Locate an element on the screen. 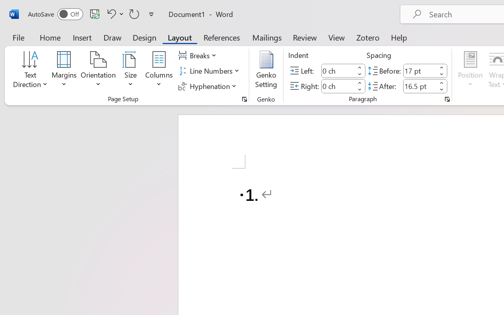  Less is located at coordinates (442, 90).